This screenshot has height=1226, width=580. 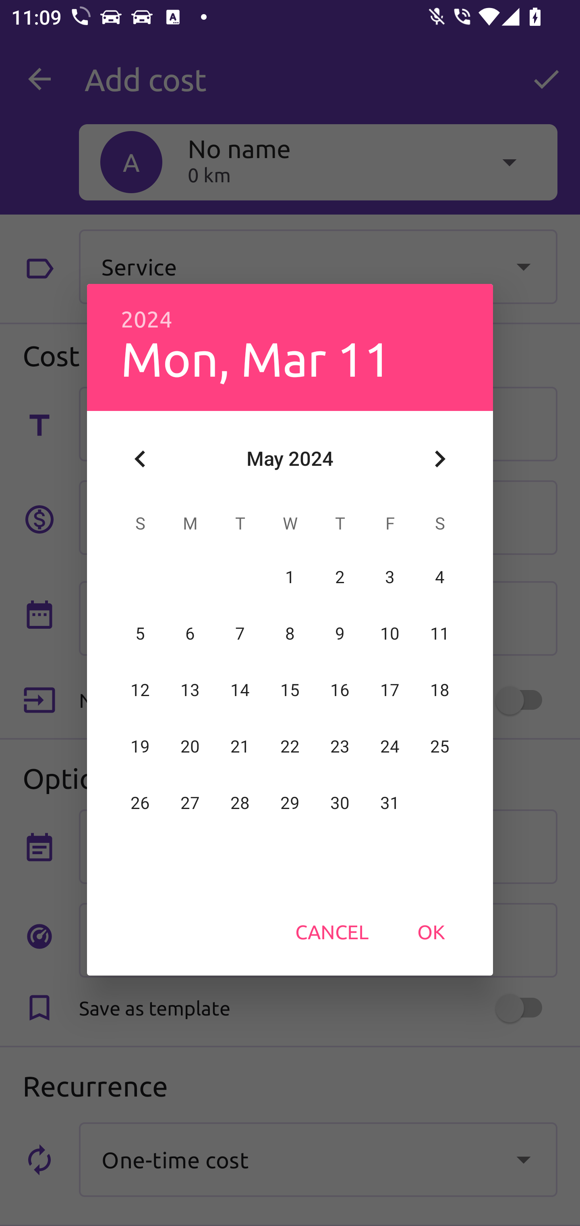 I want to click on 9 09 May 2024, so click(x=340, y=634).